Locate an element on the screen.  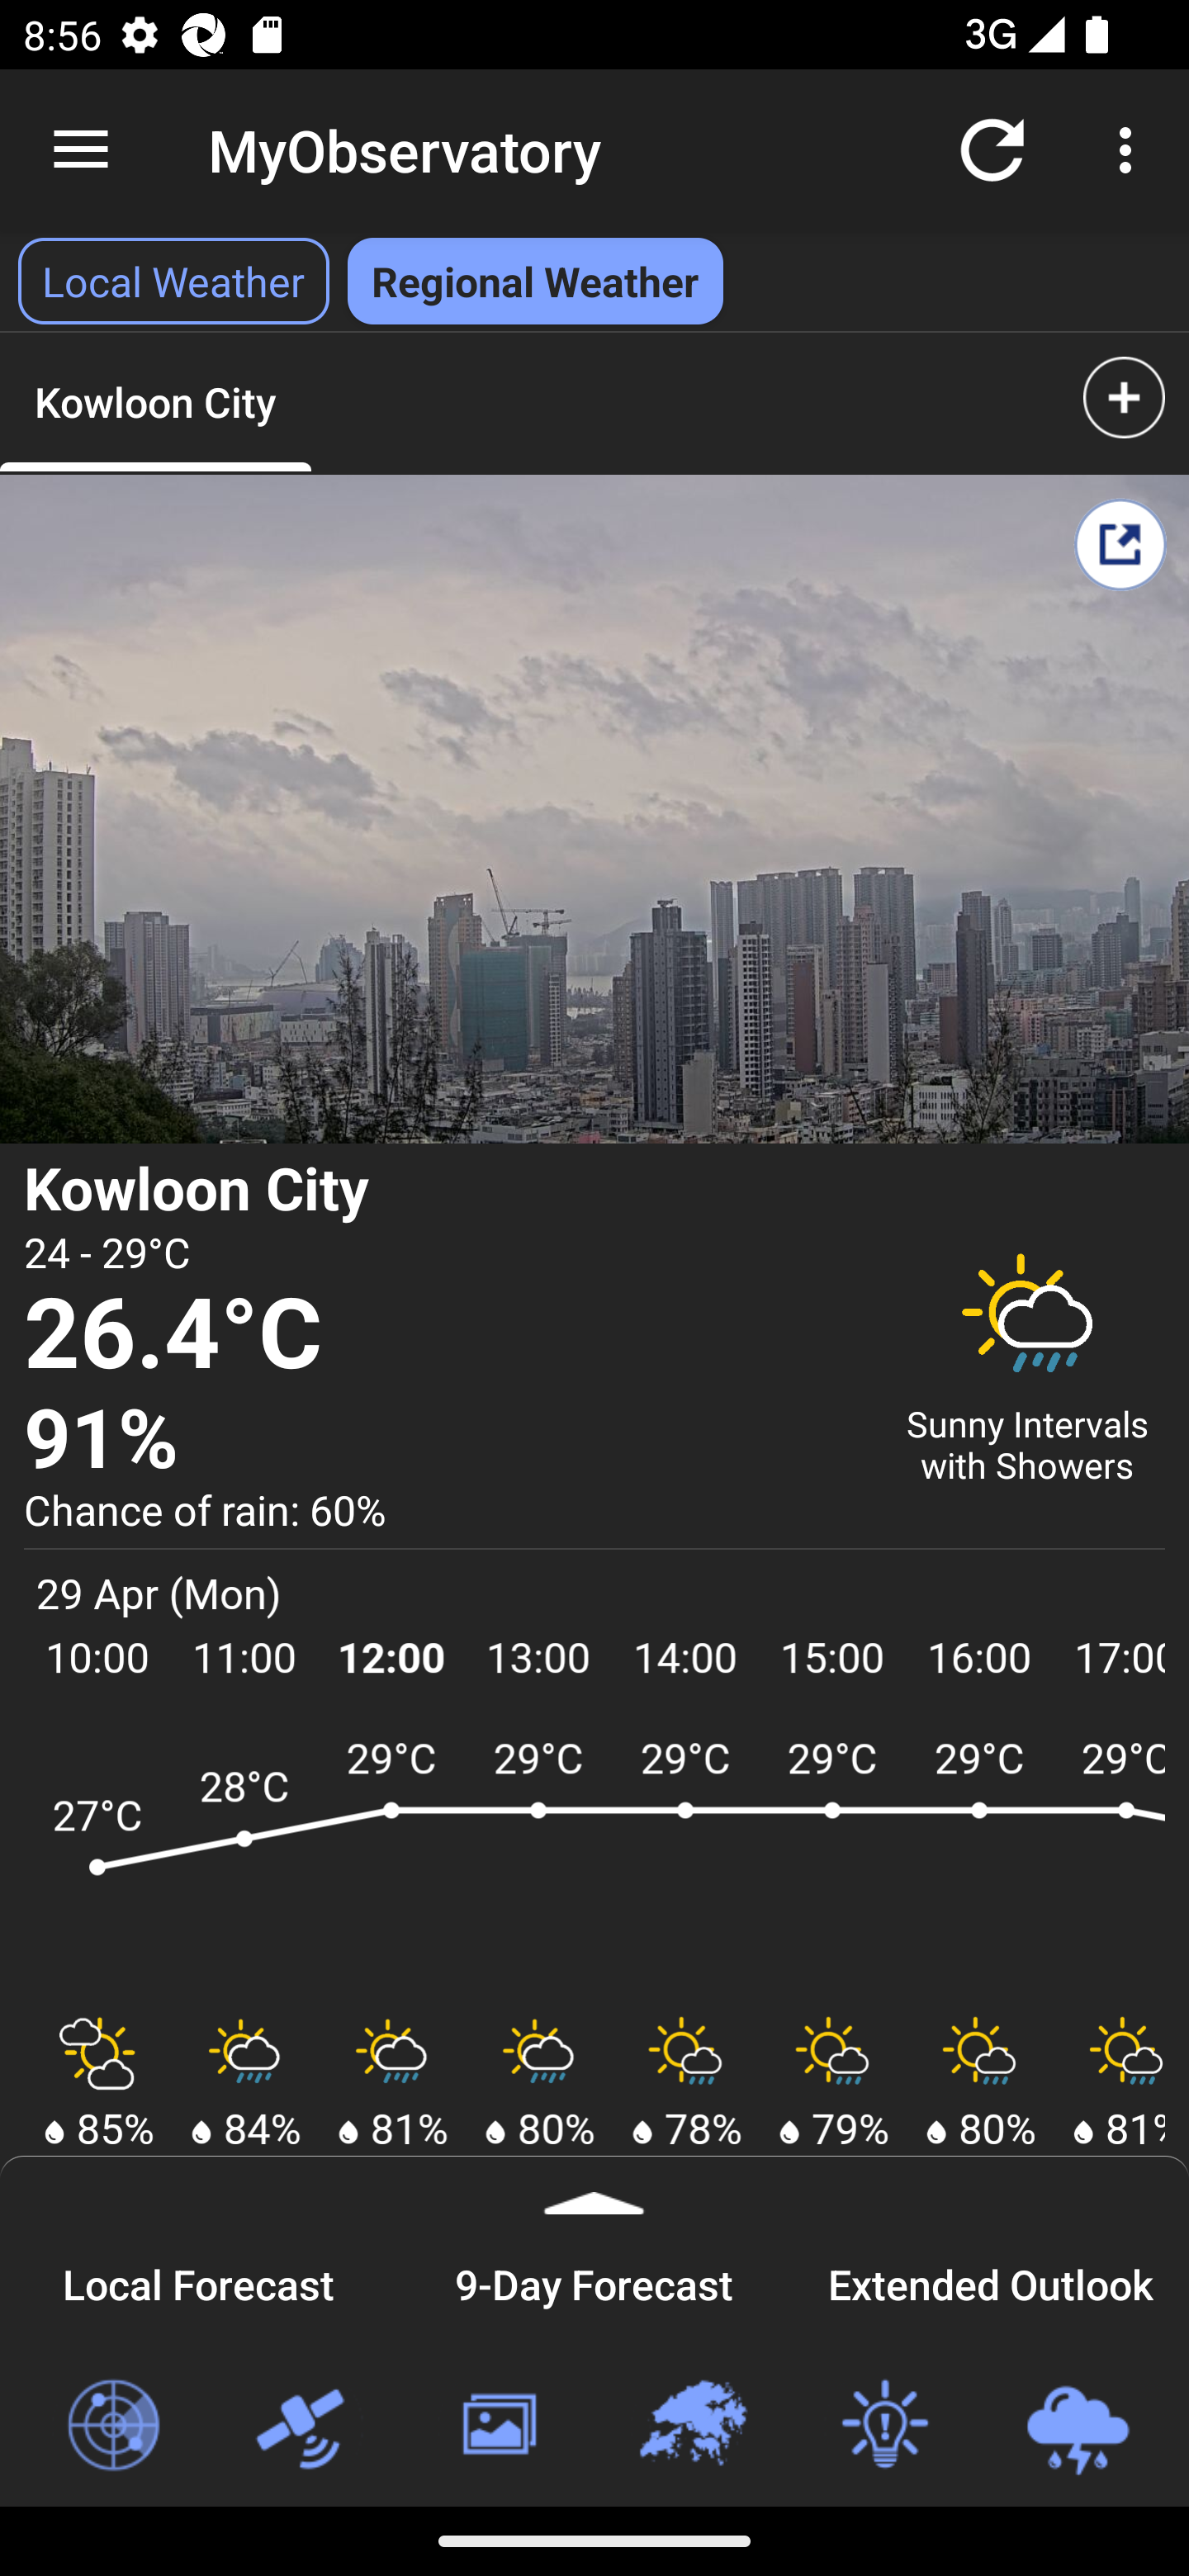
Weather Photos is located at coordinates (497, 2426).